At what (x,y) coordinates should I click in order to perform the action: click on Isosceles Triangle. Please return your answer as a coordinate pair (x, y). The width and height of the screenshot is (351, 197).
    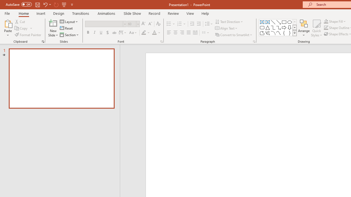
    Looking at the image, I should click on (268, 27).